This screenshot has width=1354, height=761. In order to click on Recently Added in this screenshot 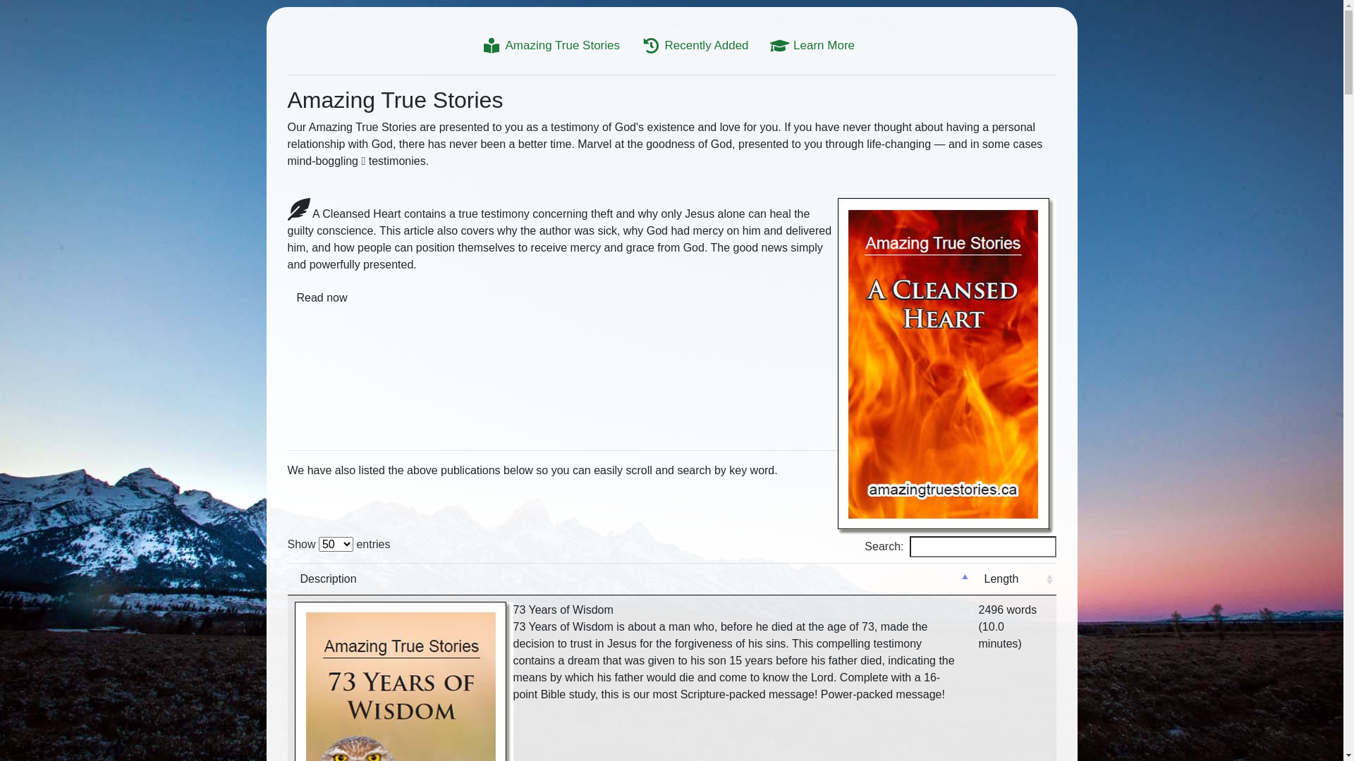, I will do `click(695, 46)`.